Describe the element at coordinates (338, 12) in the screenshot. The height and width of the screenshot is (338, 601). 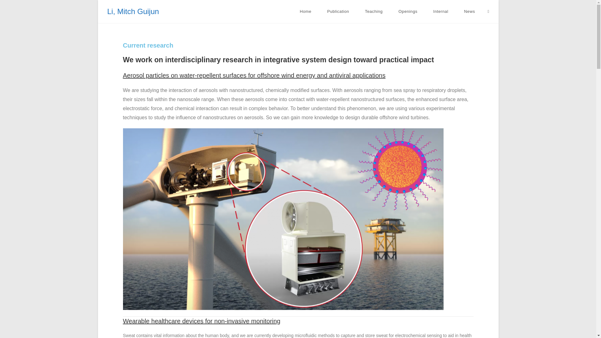
I see `Publication` at that location.